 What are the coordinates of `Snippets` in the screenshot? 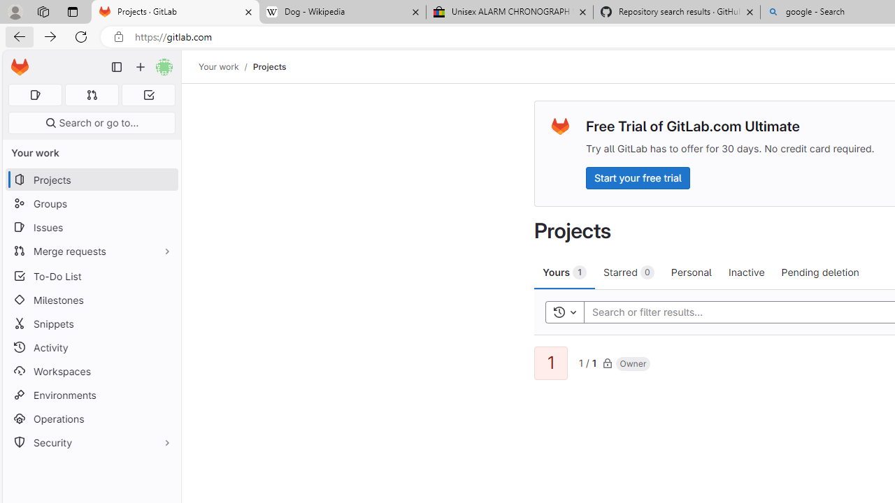 It's located at (91, 324).